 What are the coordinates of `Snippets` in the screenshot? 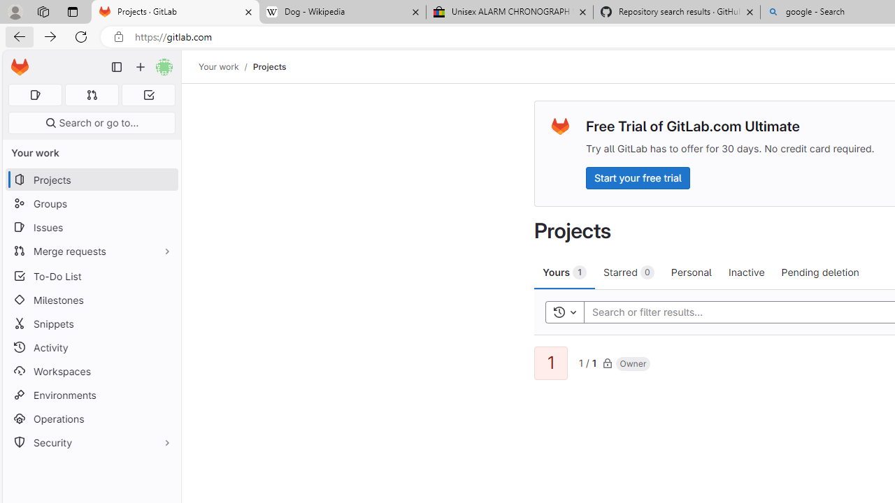 It's located at (91, 324).